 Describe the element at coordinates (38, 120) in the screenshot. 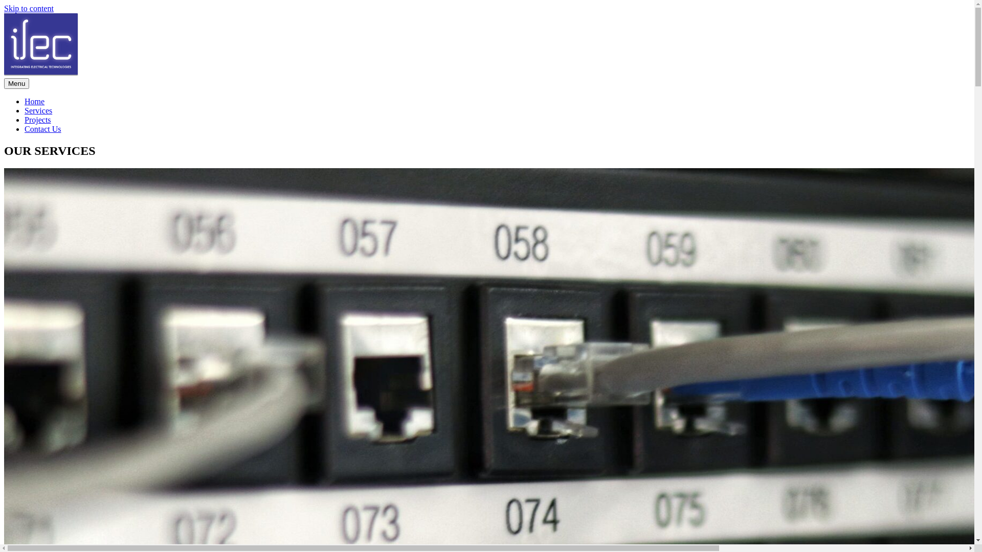

I see `Projects` at that location.